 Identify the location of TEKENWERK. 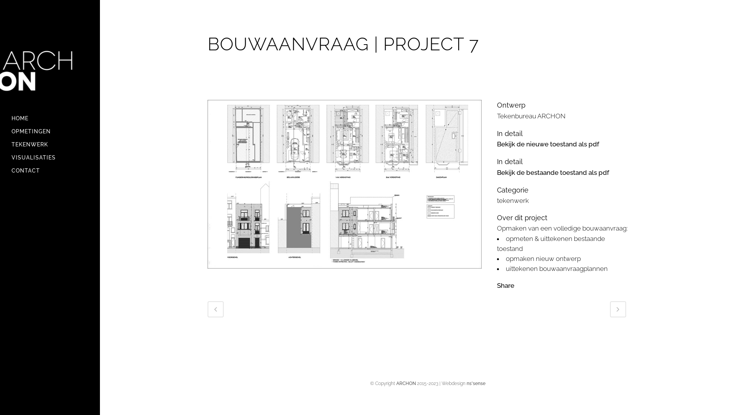
(50, 144).